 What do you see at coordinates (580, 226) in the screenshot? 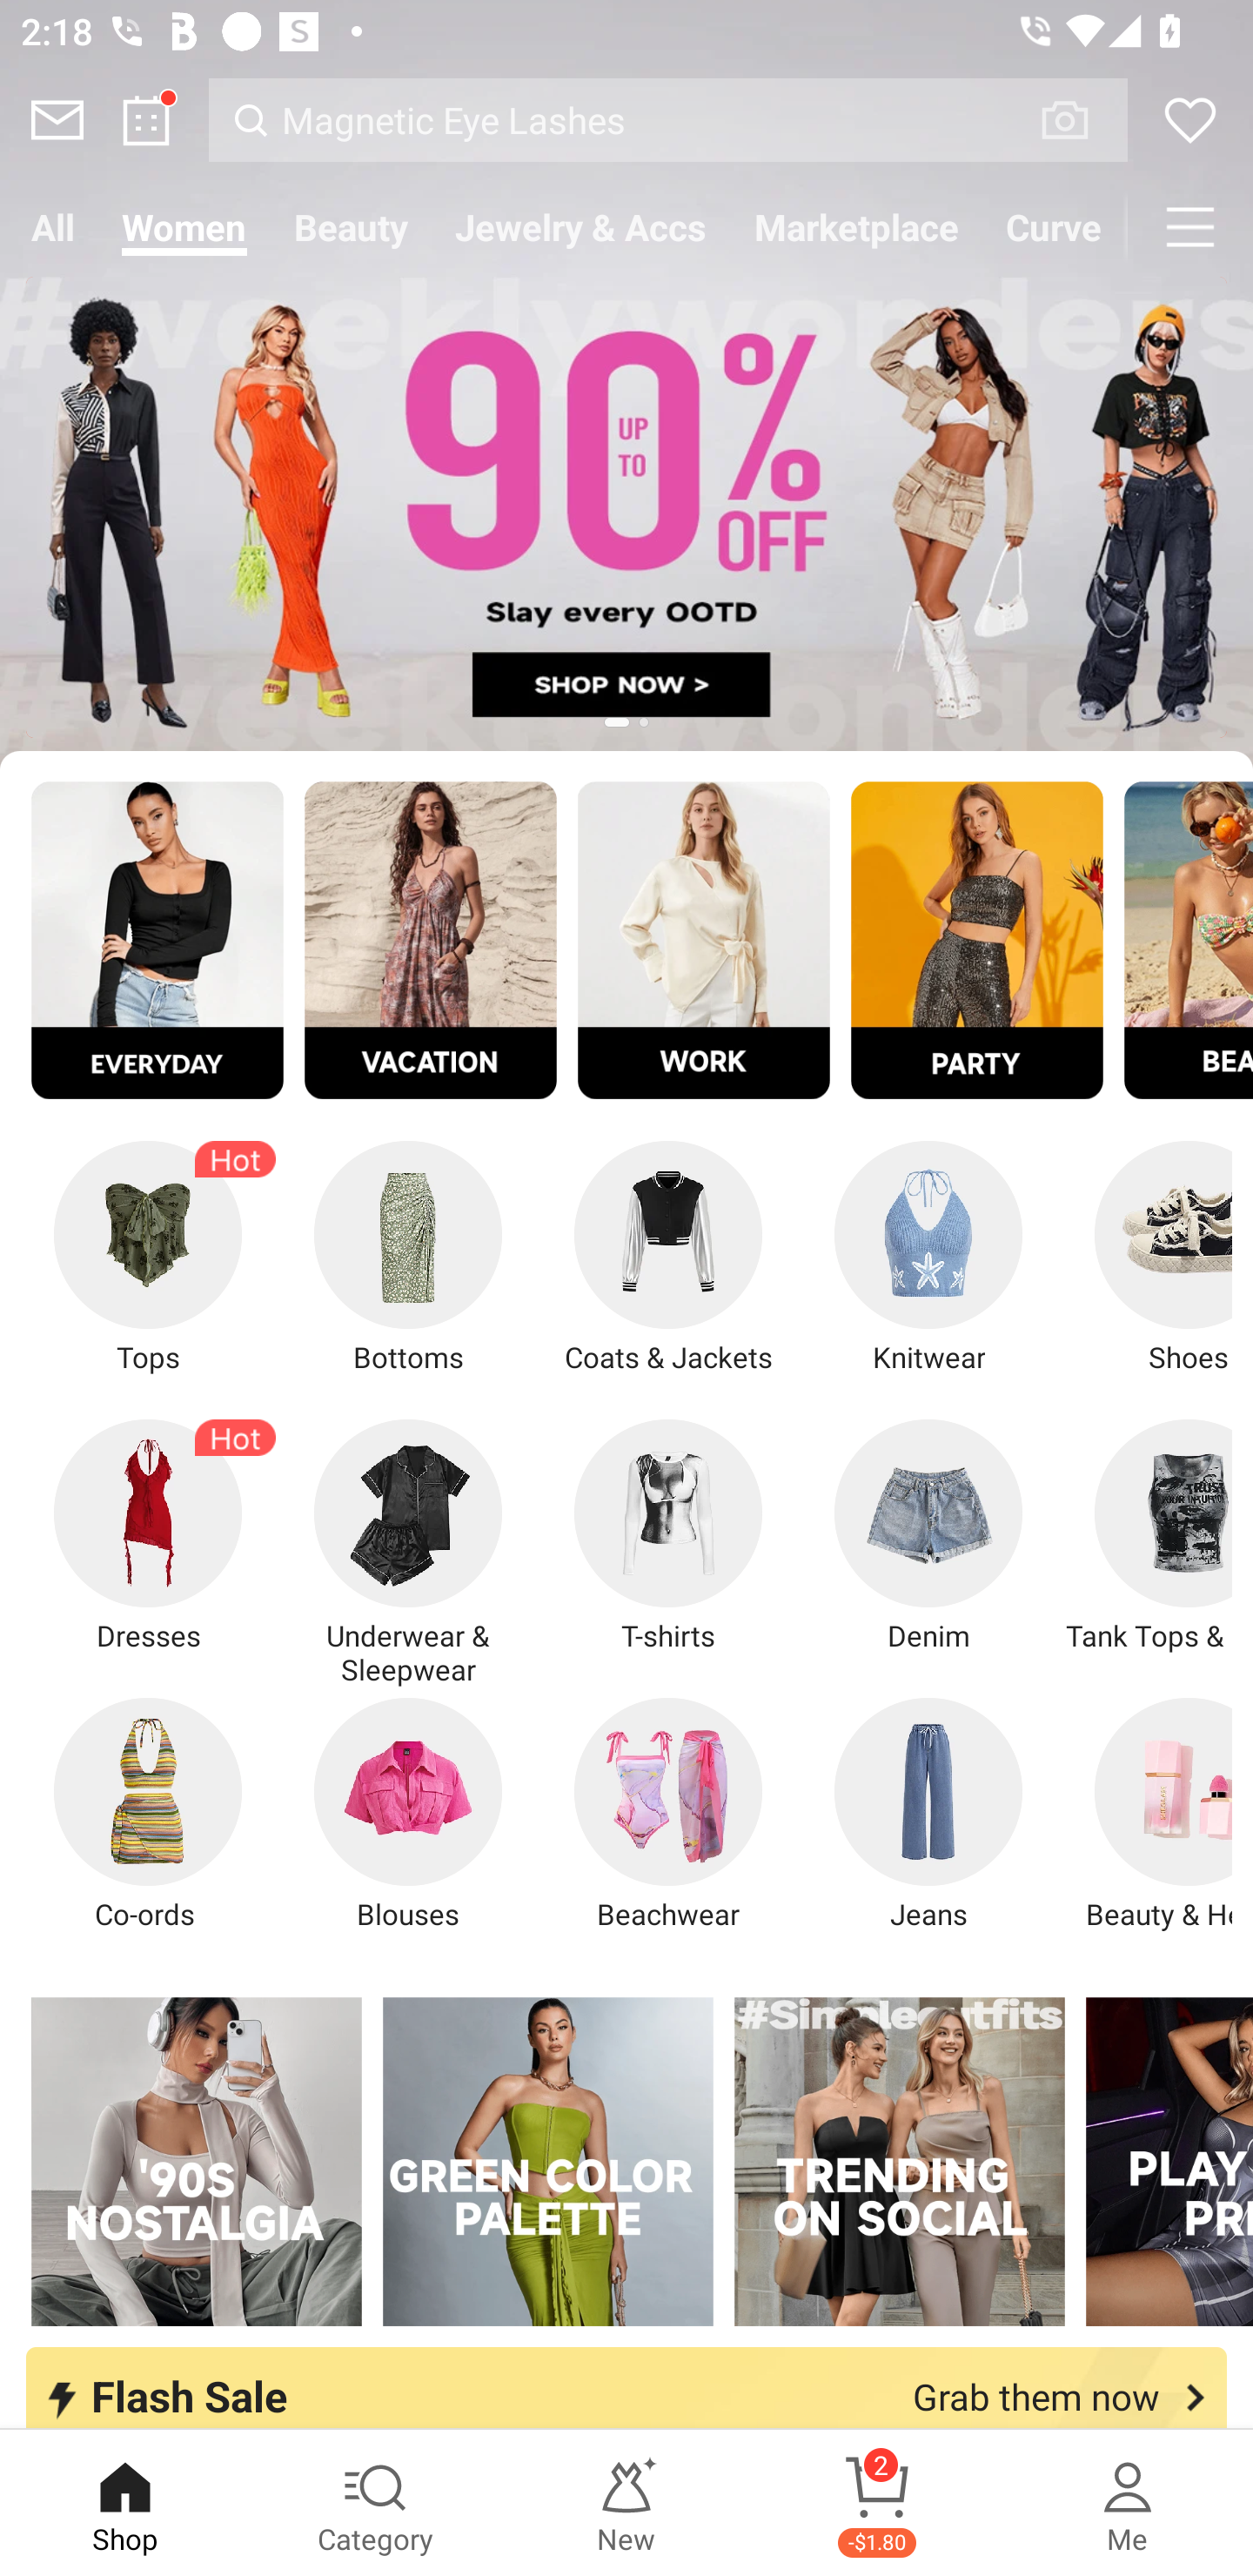
I see `Jewelry & Accs` at bounding box center [580, 226].